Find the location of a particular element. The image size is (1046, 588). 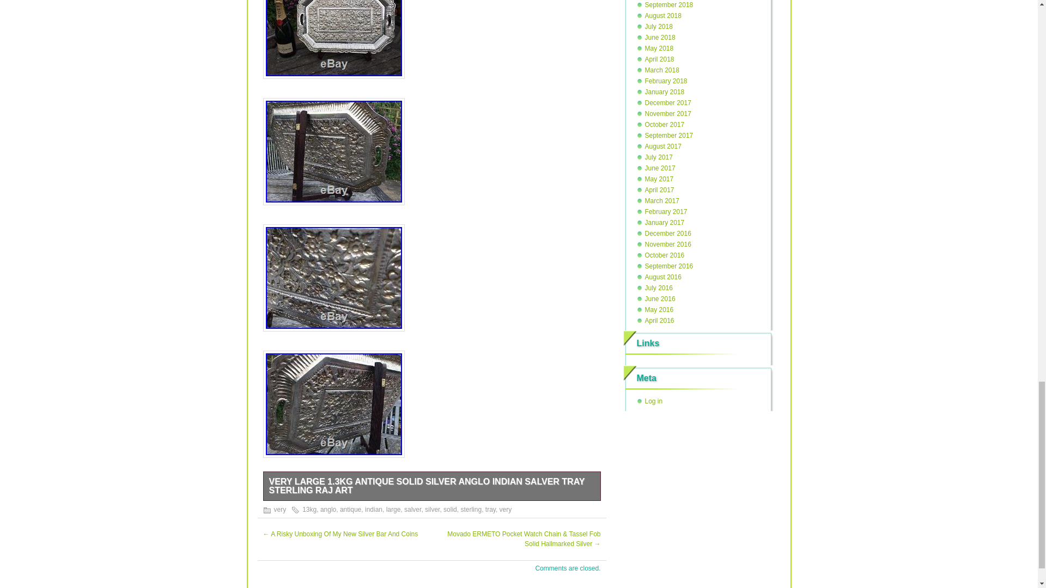

indian is located at coordinates (374, 509).